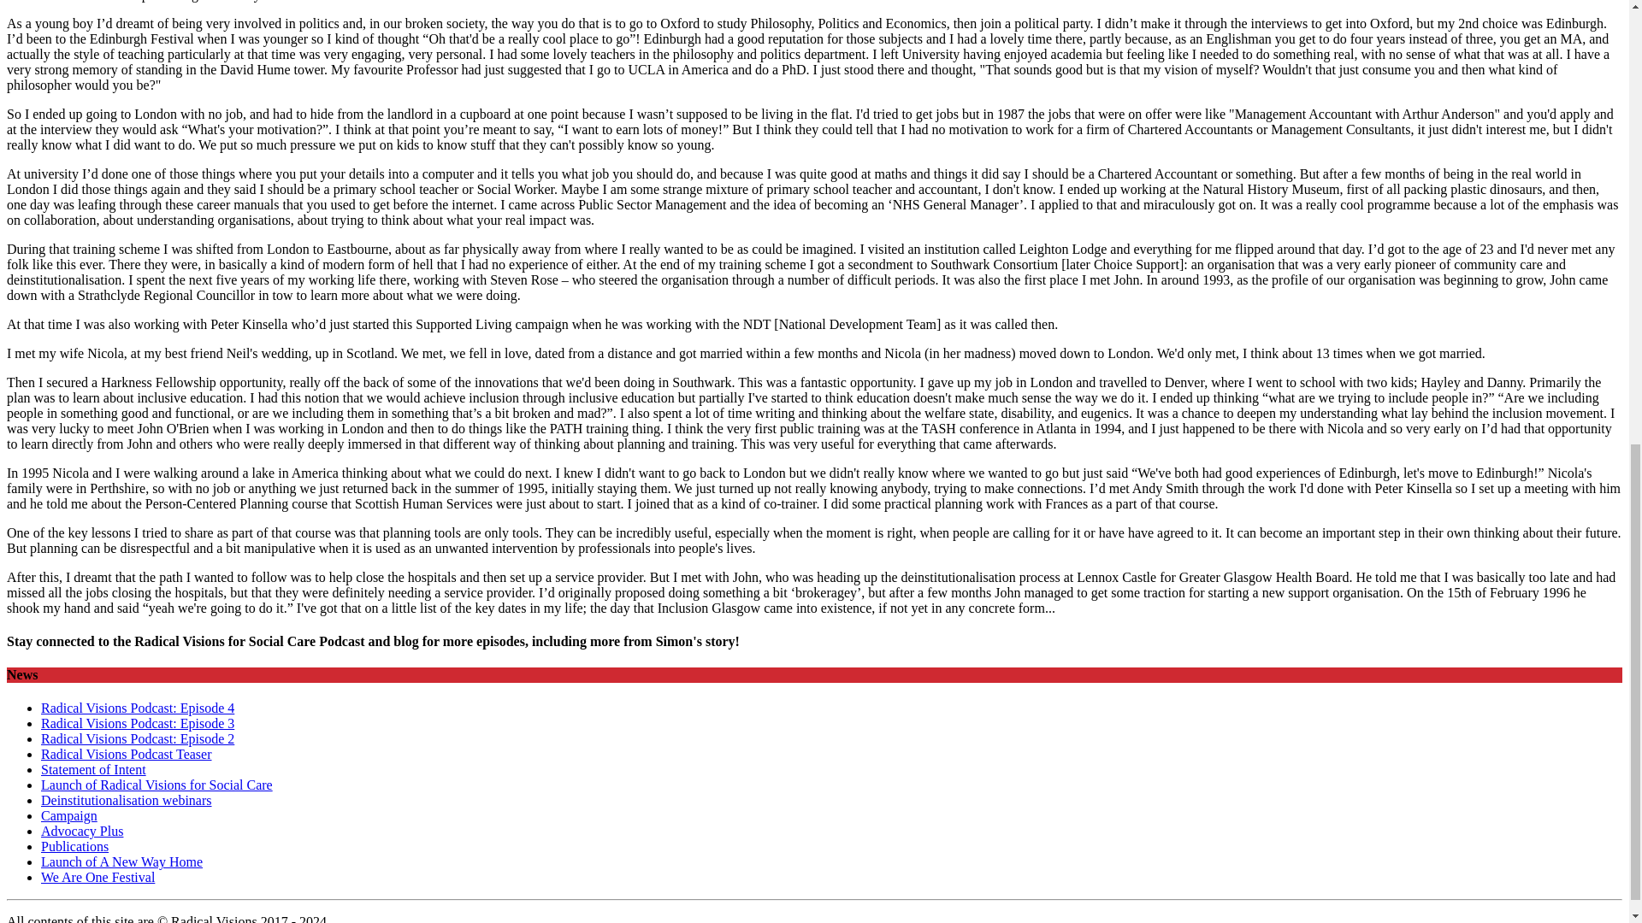  I want to click on Publications, so click(74, 846).